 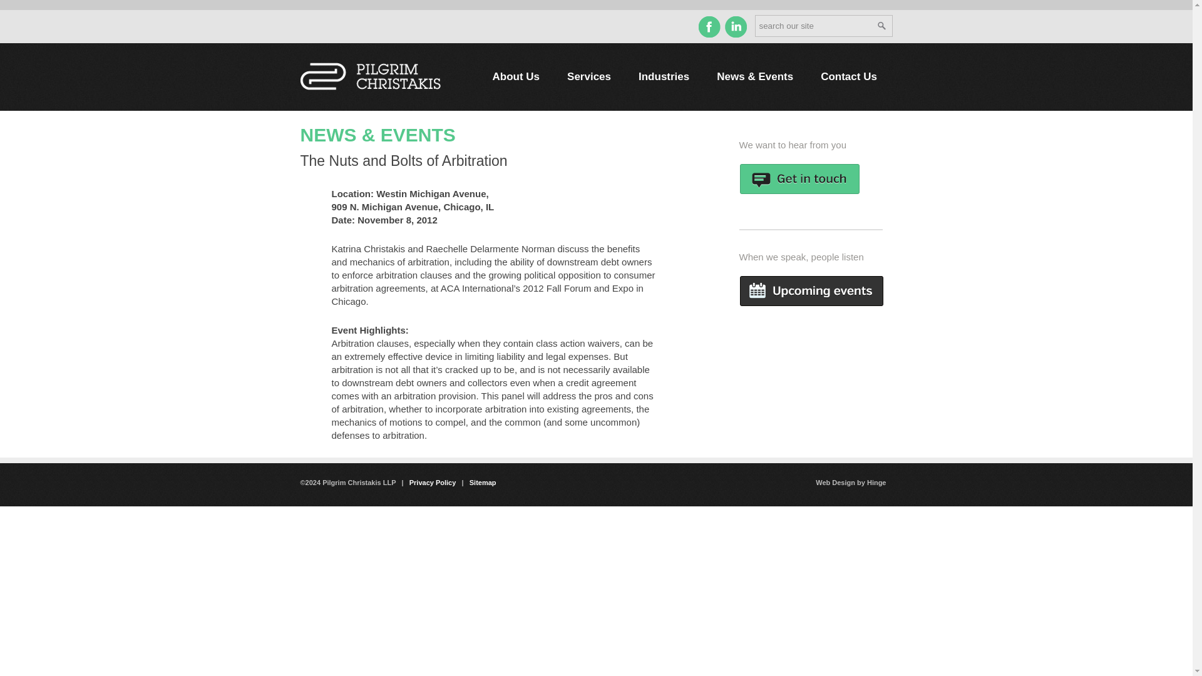 I want to click on search our site, so click(x=824, y=26).